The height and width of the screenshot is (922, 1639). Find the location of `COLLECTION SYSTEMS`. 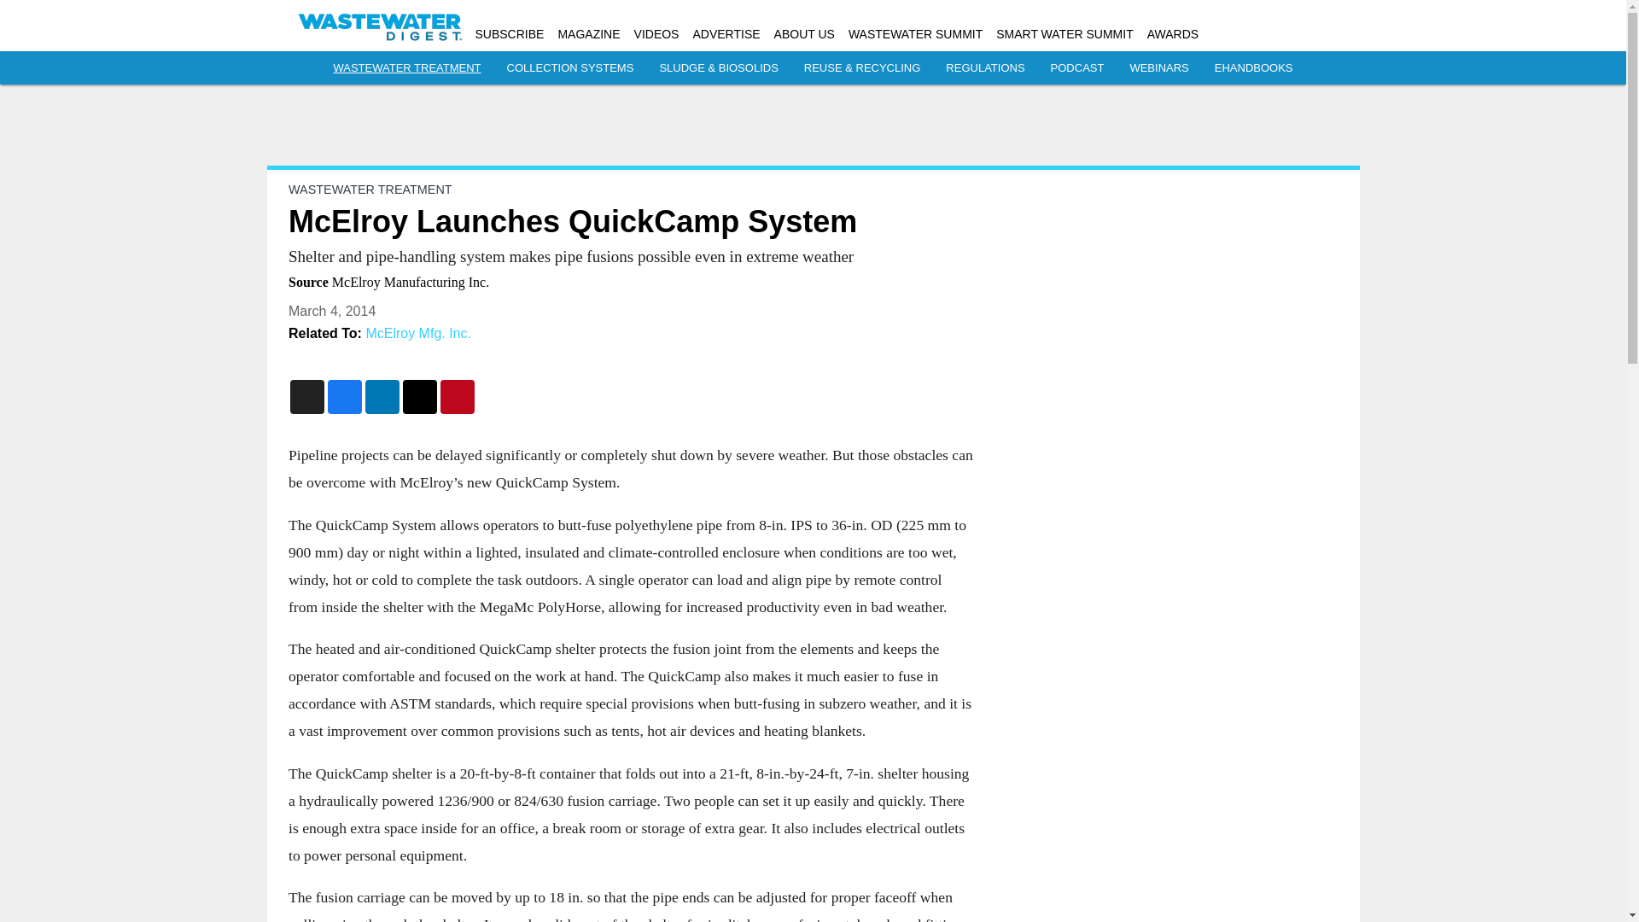

COLLECTION SYSTEMS is located at coordinates (570, 68).